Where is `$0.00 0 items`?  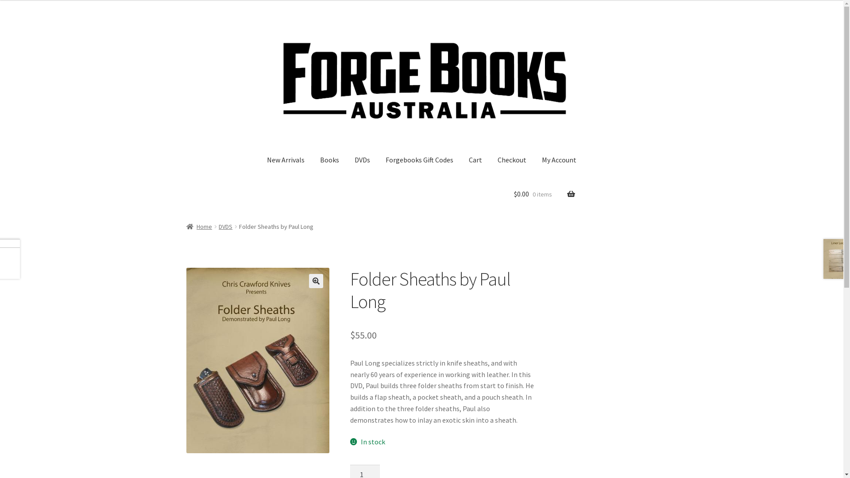 $0.00 0 items is located at coordinates (545, 194).